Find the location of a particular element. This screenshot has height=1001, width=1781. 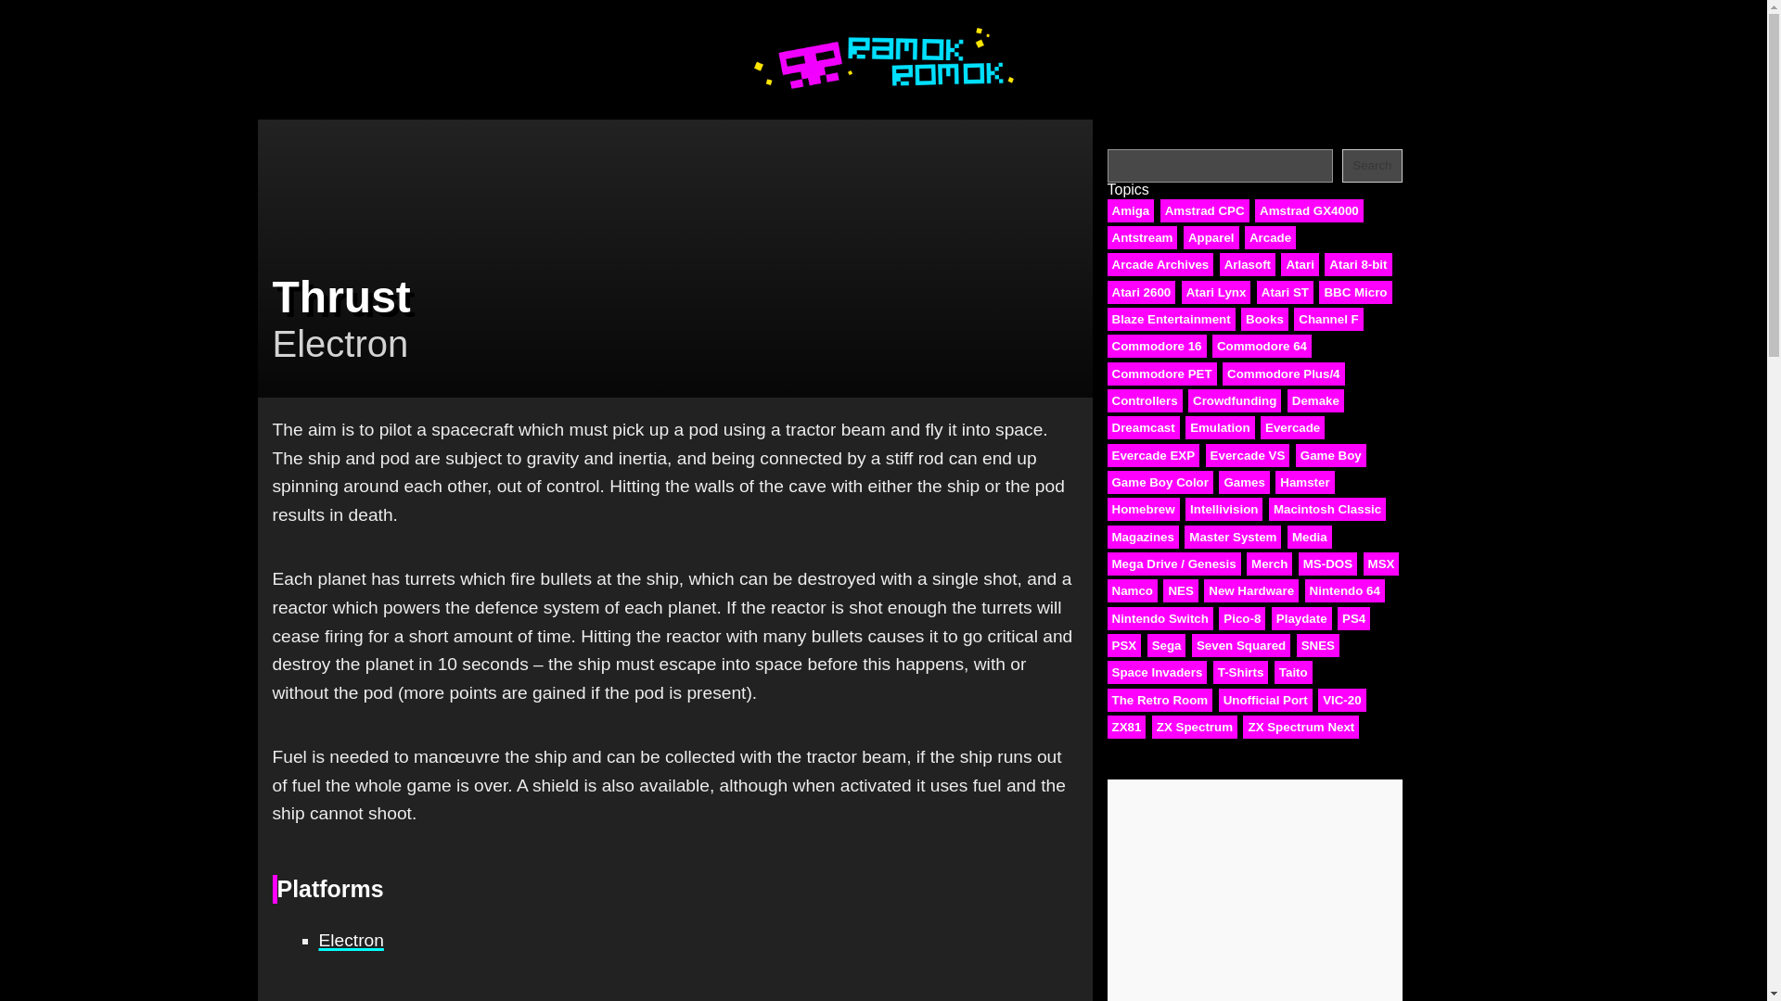

Commodore PET is located at coordinates (1161, 373).